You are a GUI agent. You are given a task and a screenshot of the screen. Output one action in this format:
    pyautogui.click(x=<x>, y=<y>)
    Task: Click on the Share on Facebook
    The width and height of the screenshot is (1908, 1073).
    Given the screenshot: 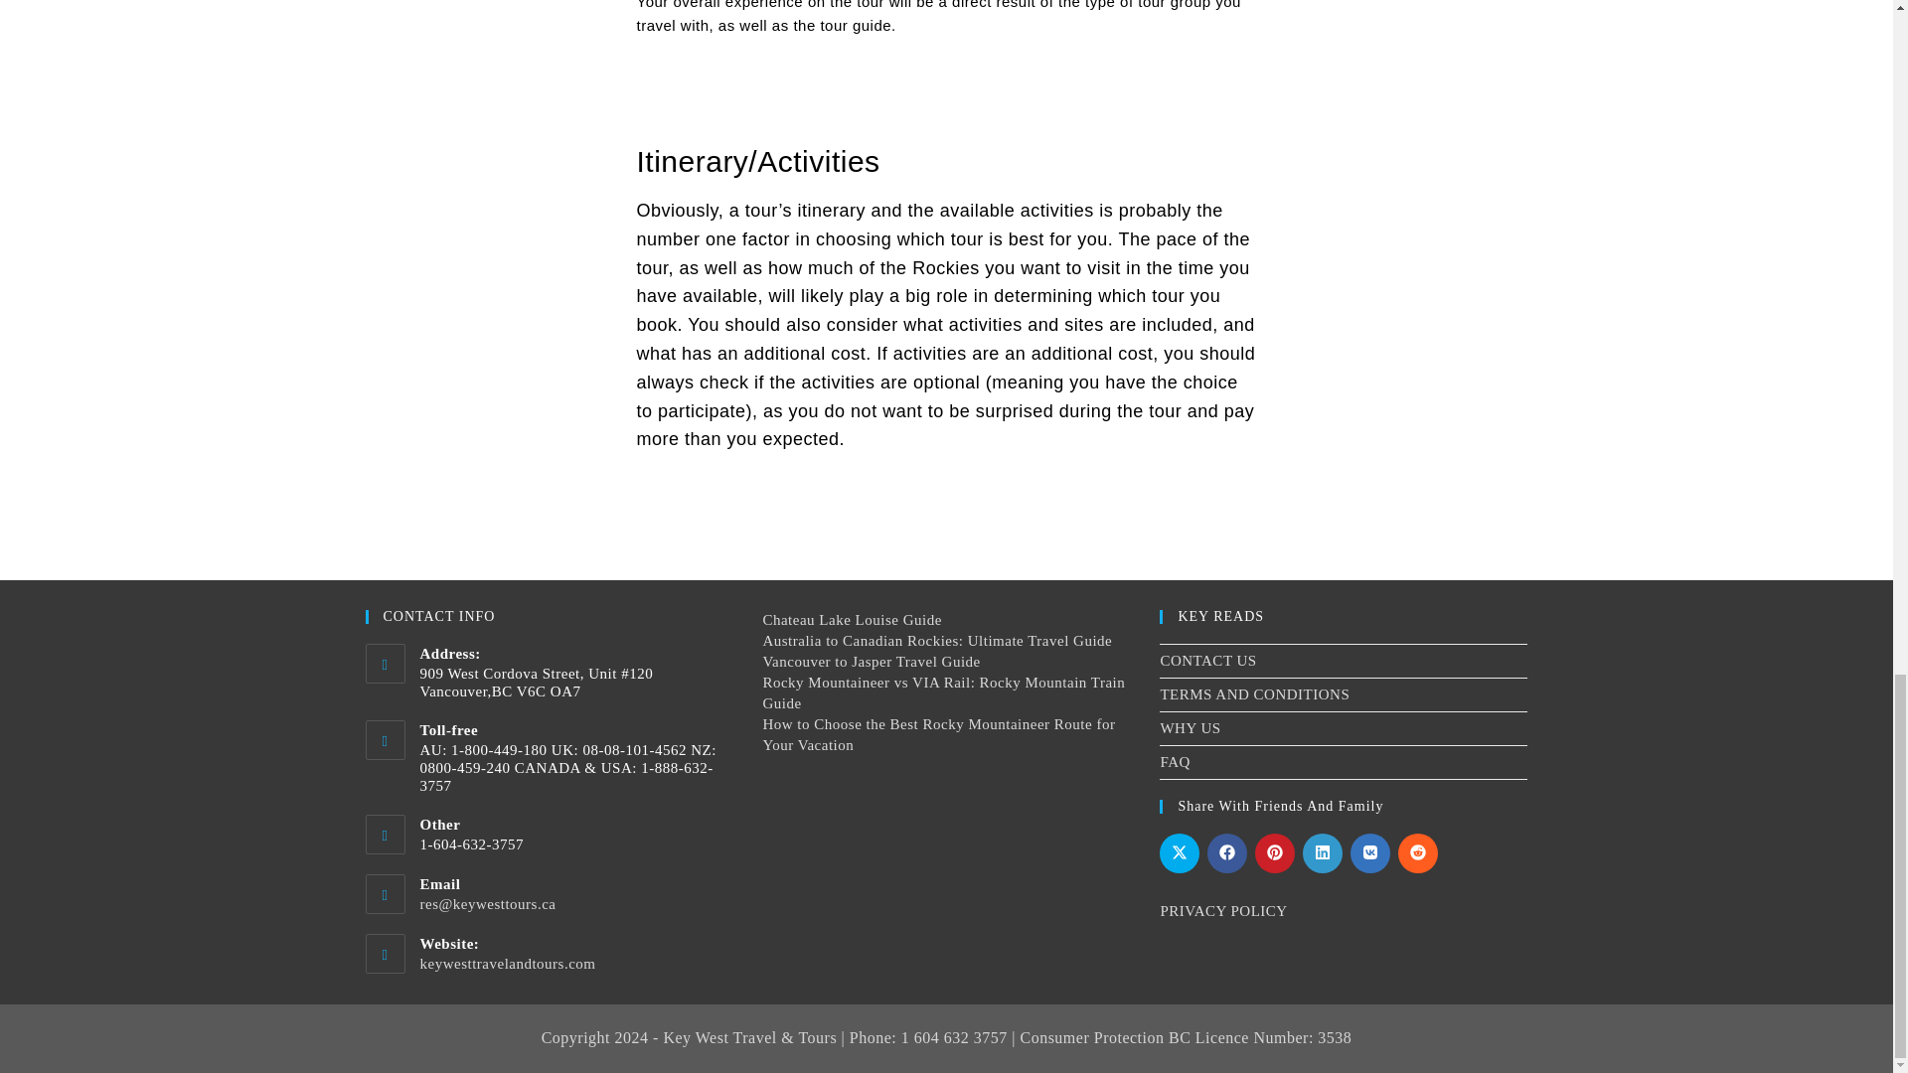 What is the action you would take?
    pyautogui.click(x=1227, y=853)
    